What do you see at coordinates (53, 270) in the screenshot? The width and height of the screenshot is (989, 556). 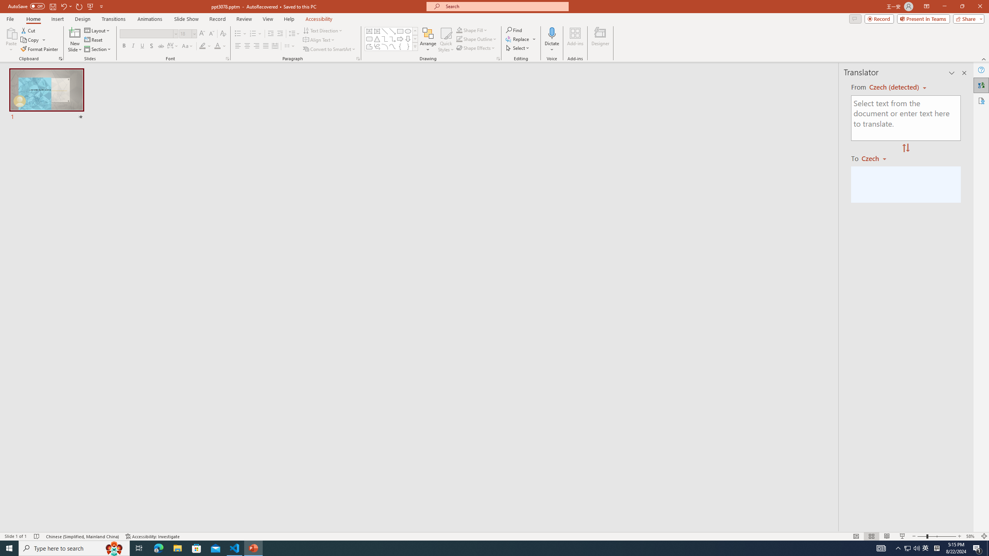 I see `Extensions (Ctrl+Shift+X)` at bounding box center [53, 270].